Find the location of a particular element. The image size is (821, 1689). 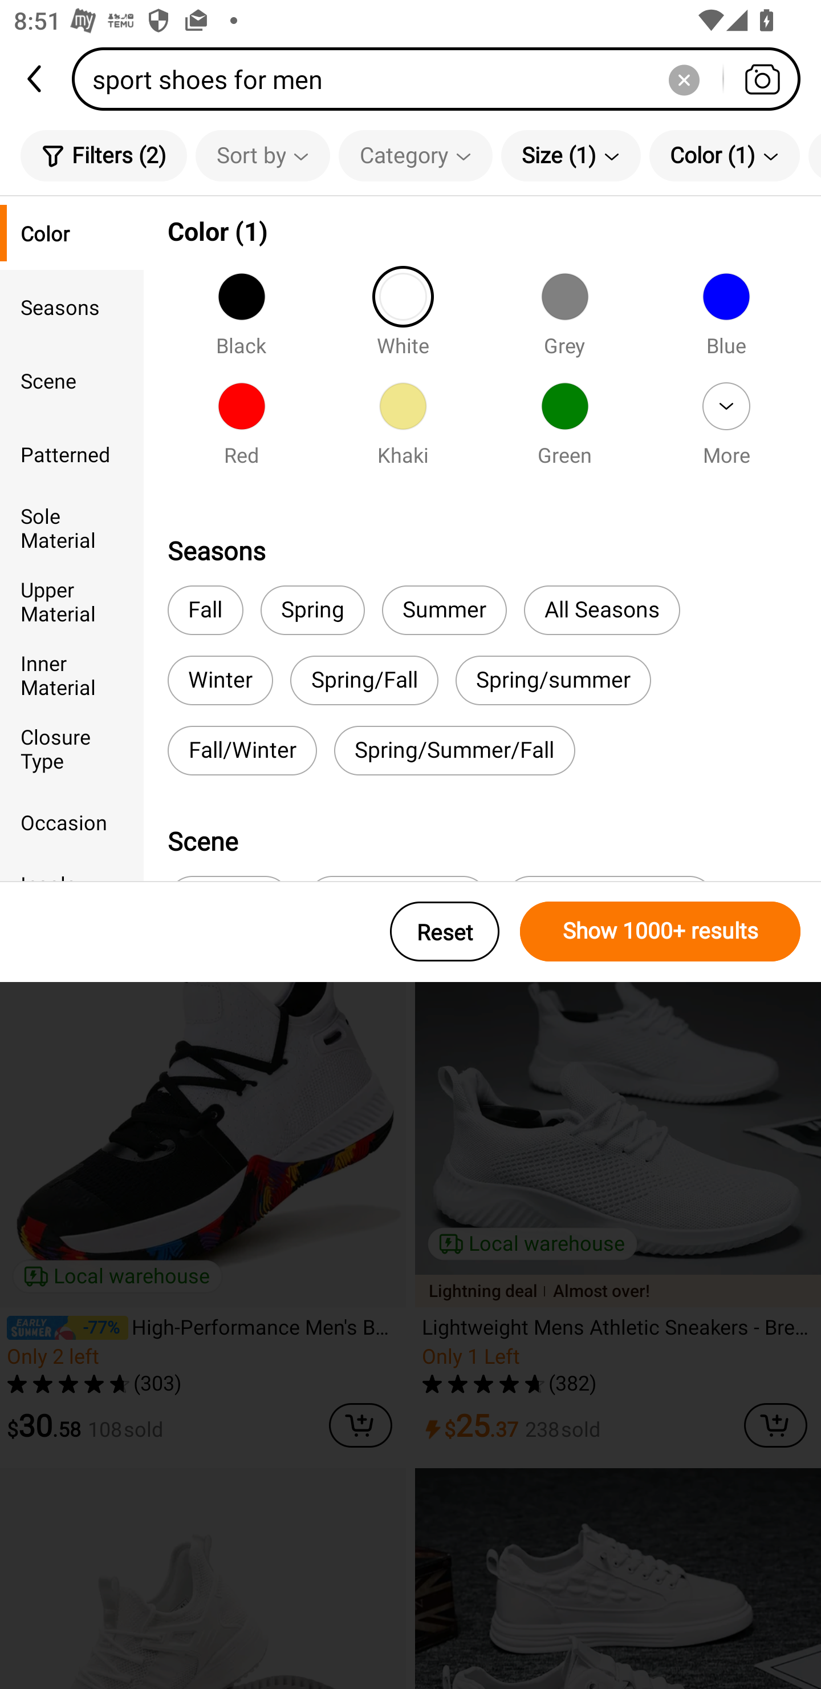

Category is located at coordinates (415, 155).